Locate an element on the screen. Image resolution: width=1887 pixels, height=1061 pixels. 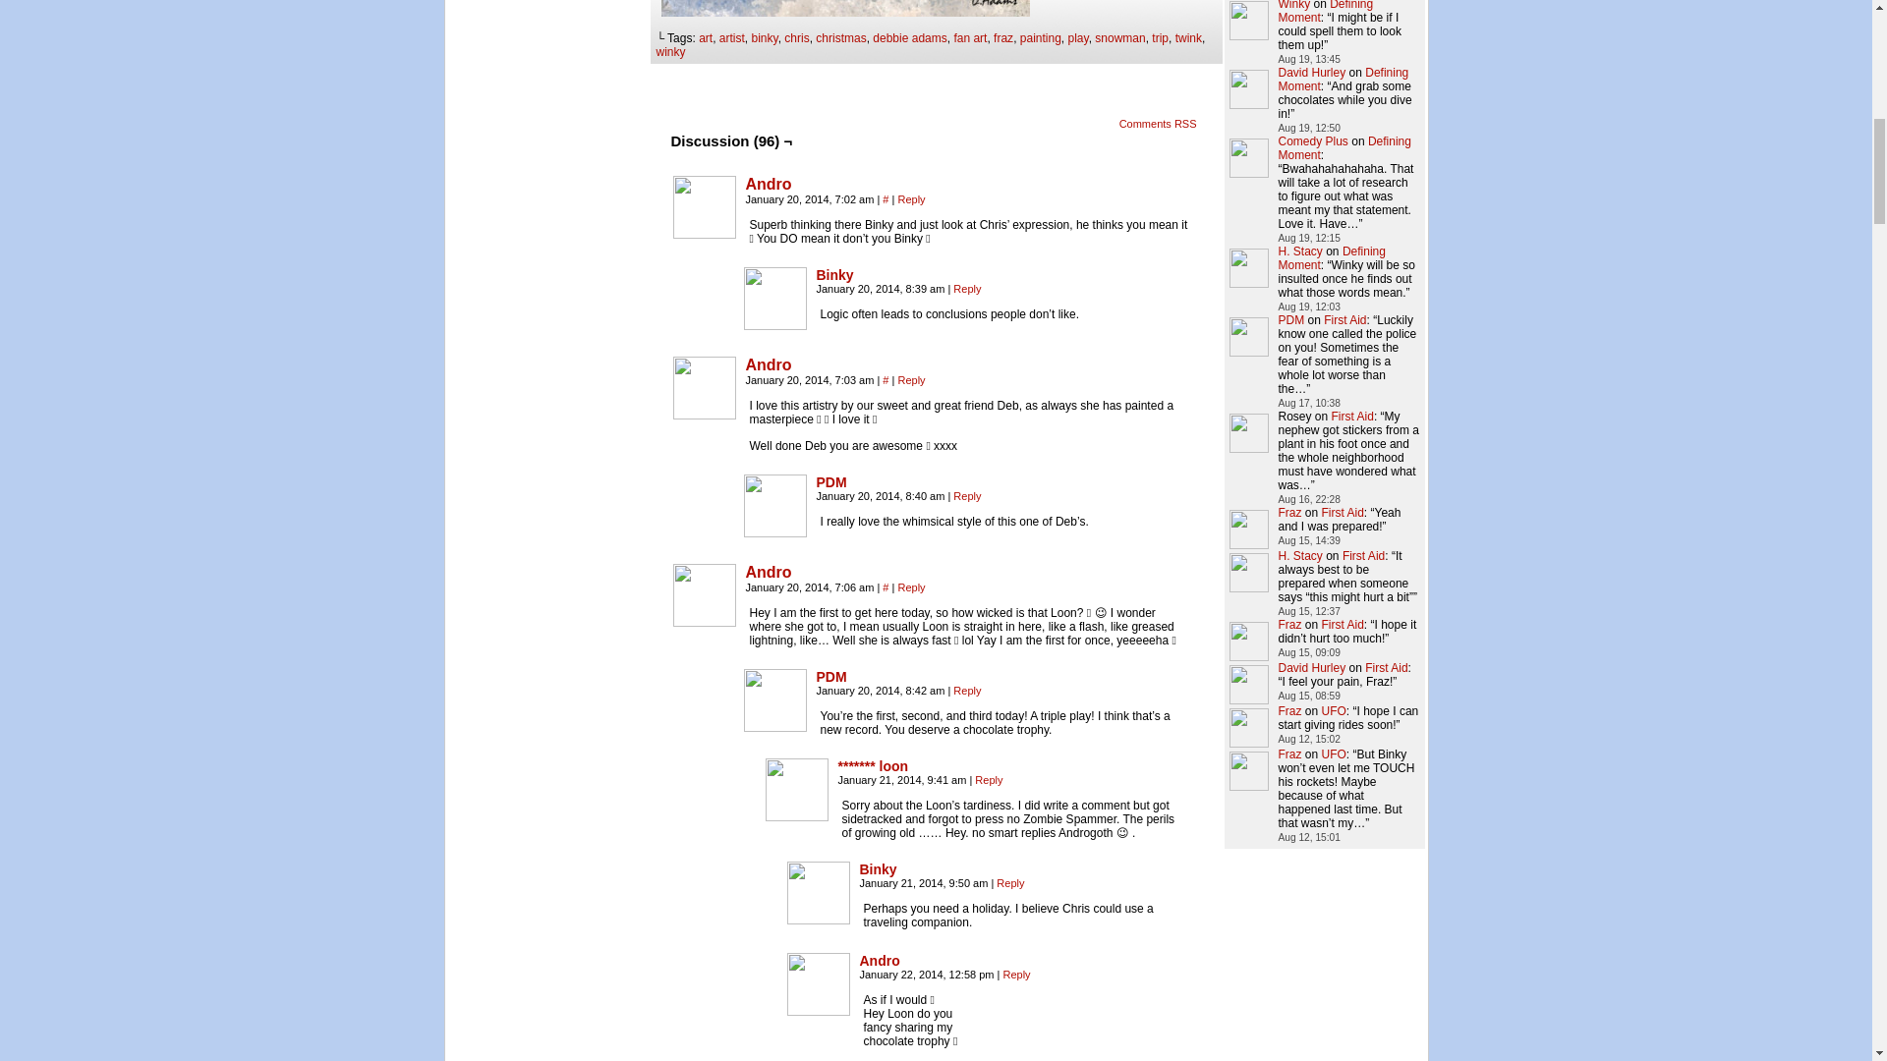
christmas is located at coordinates (840, 38).